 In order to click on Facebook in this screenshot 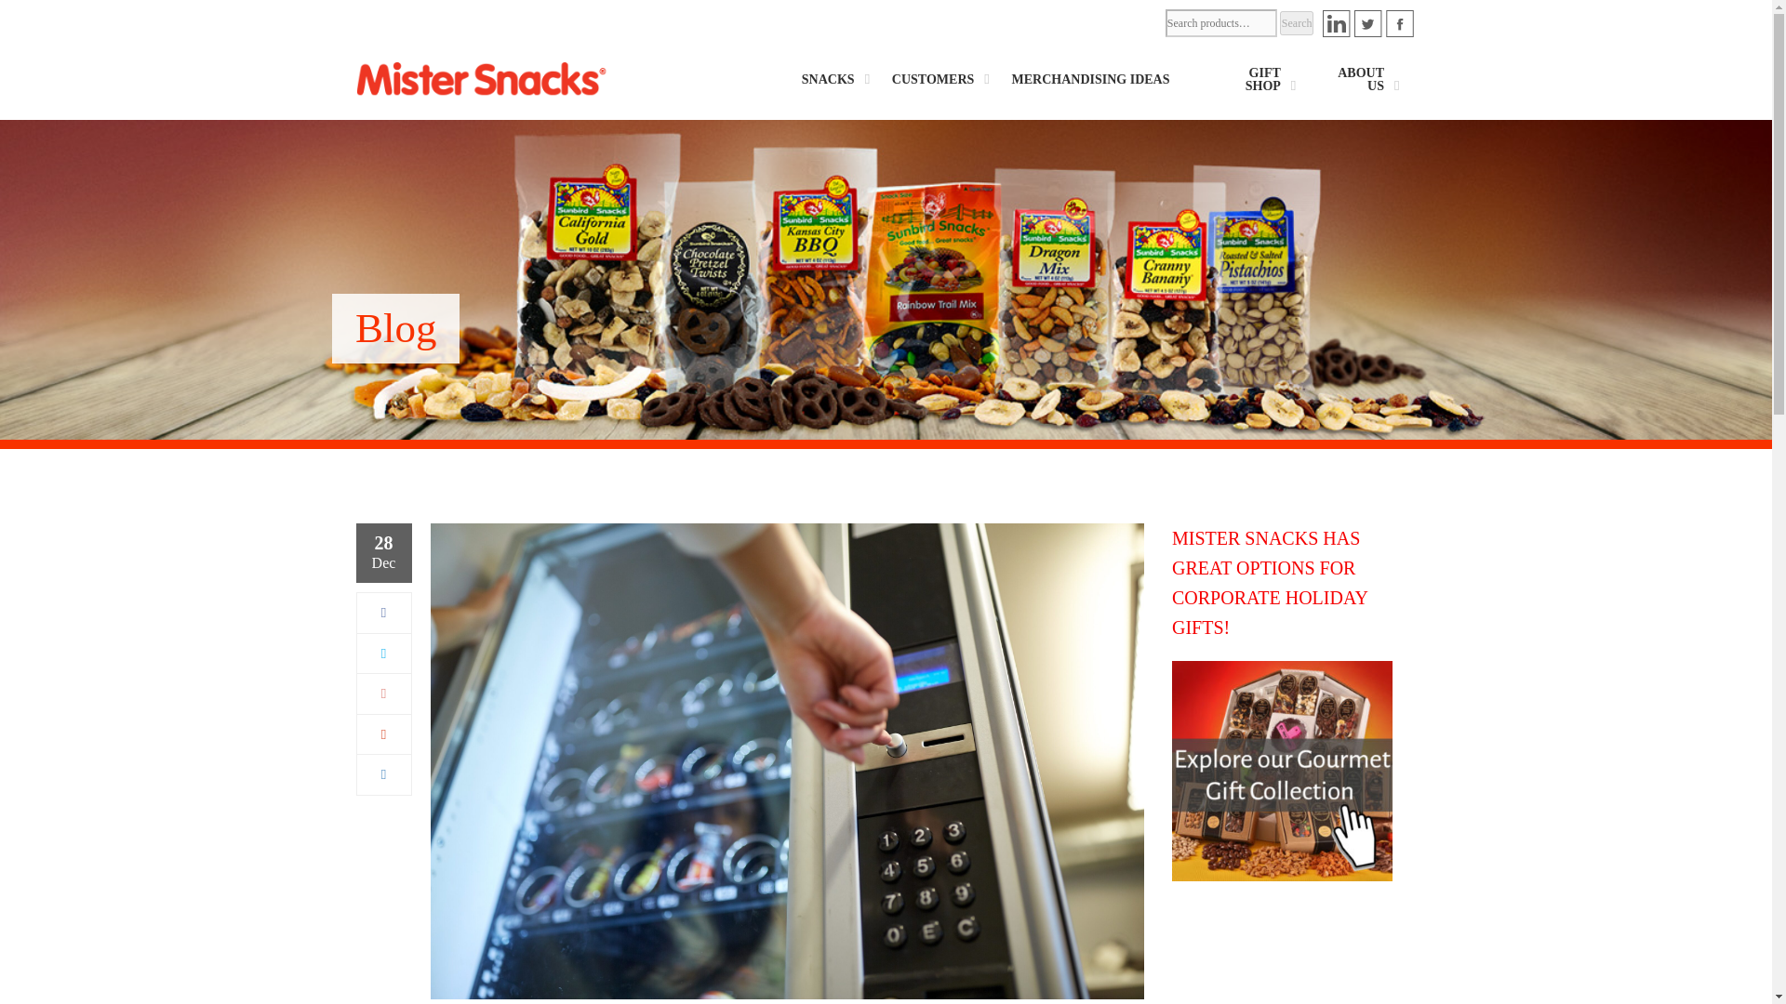, I will do `click(383, 613)`.